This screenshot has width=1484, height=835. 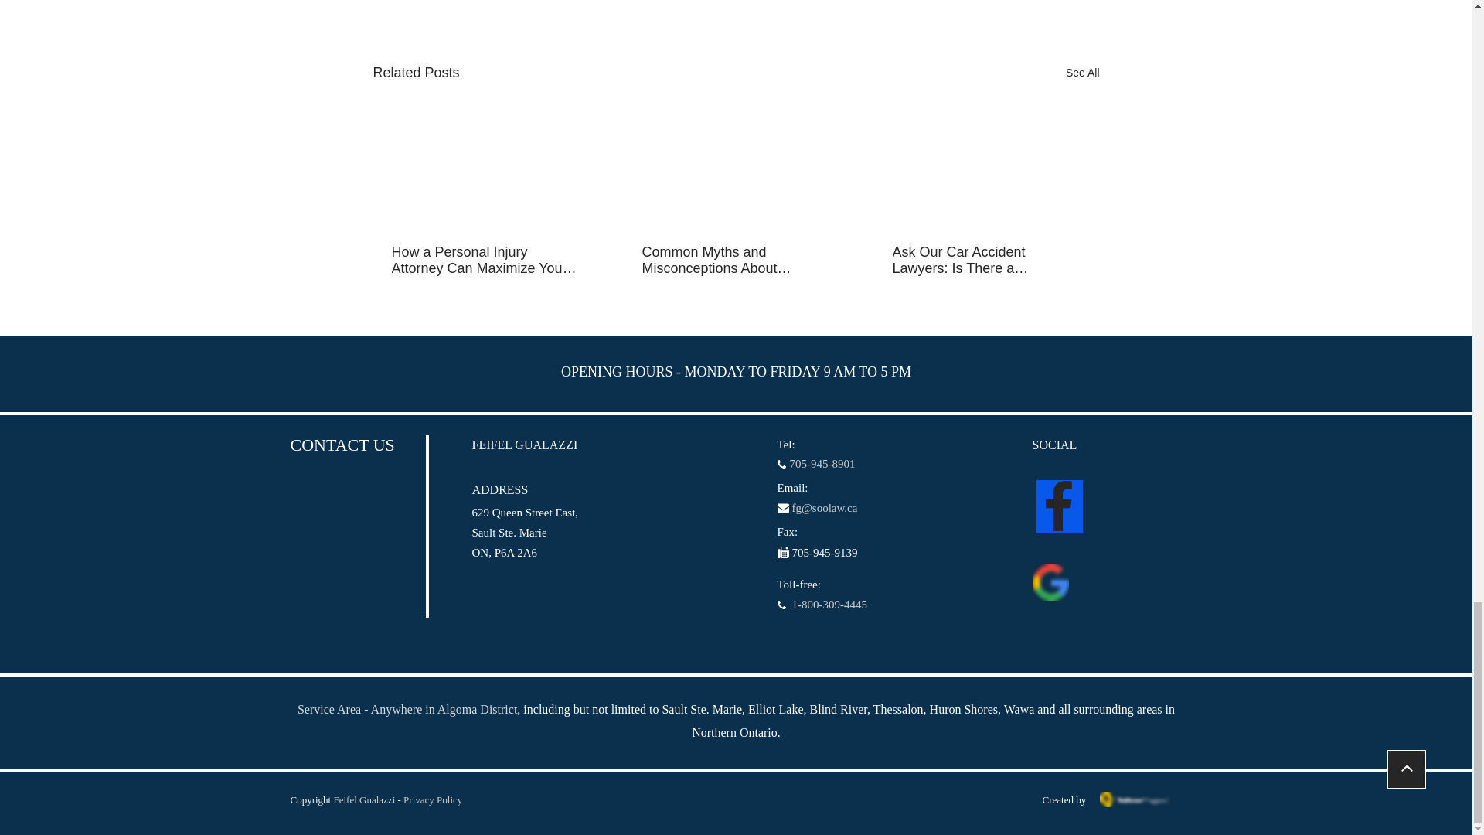 What do you see at coordinates (1082, 73) in the screenshot?
I see `See All` at bounding box center [1082, 73].